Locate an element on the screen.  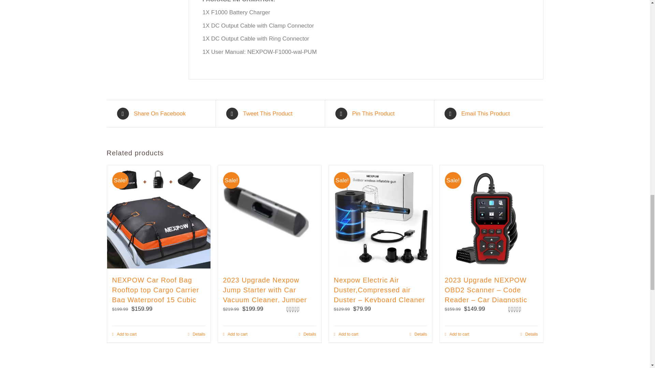
Details is located at coordinates (196, 334).